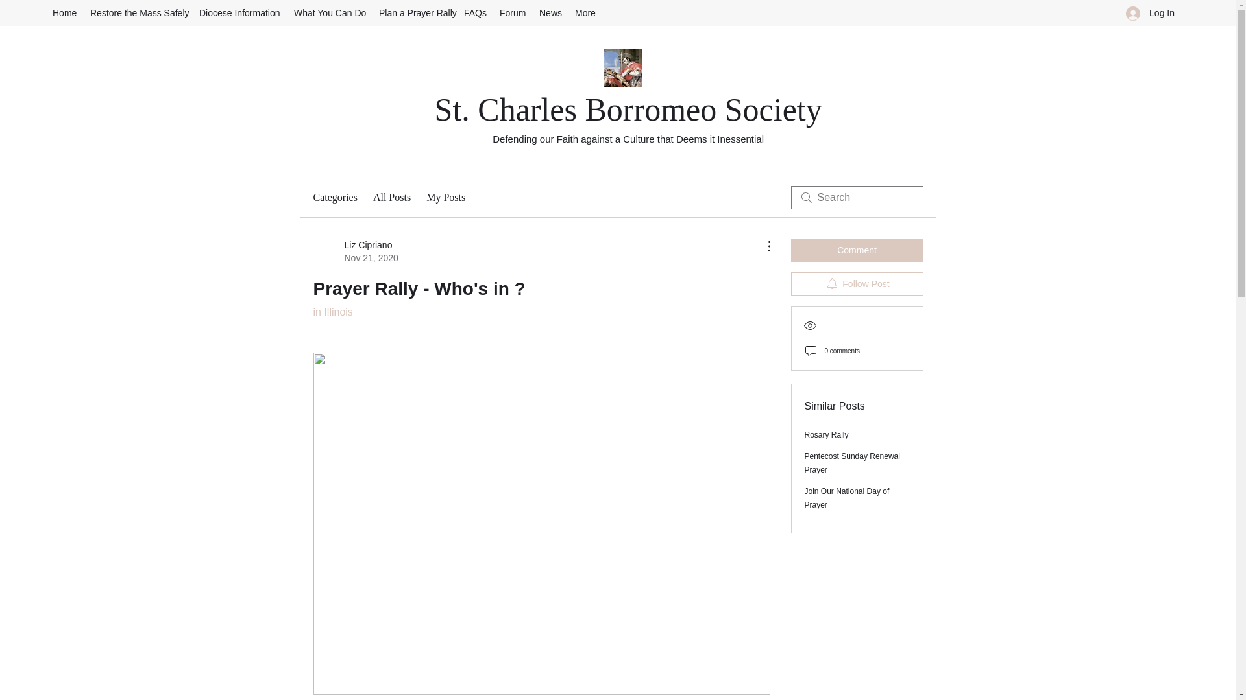 The width and height of the screenshot is (1246, 700). Describe the element at coordinates (330, 13) in the screenshot. I see `What You Can Do` at that location.